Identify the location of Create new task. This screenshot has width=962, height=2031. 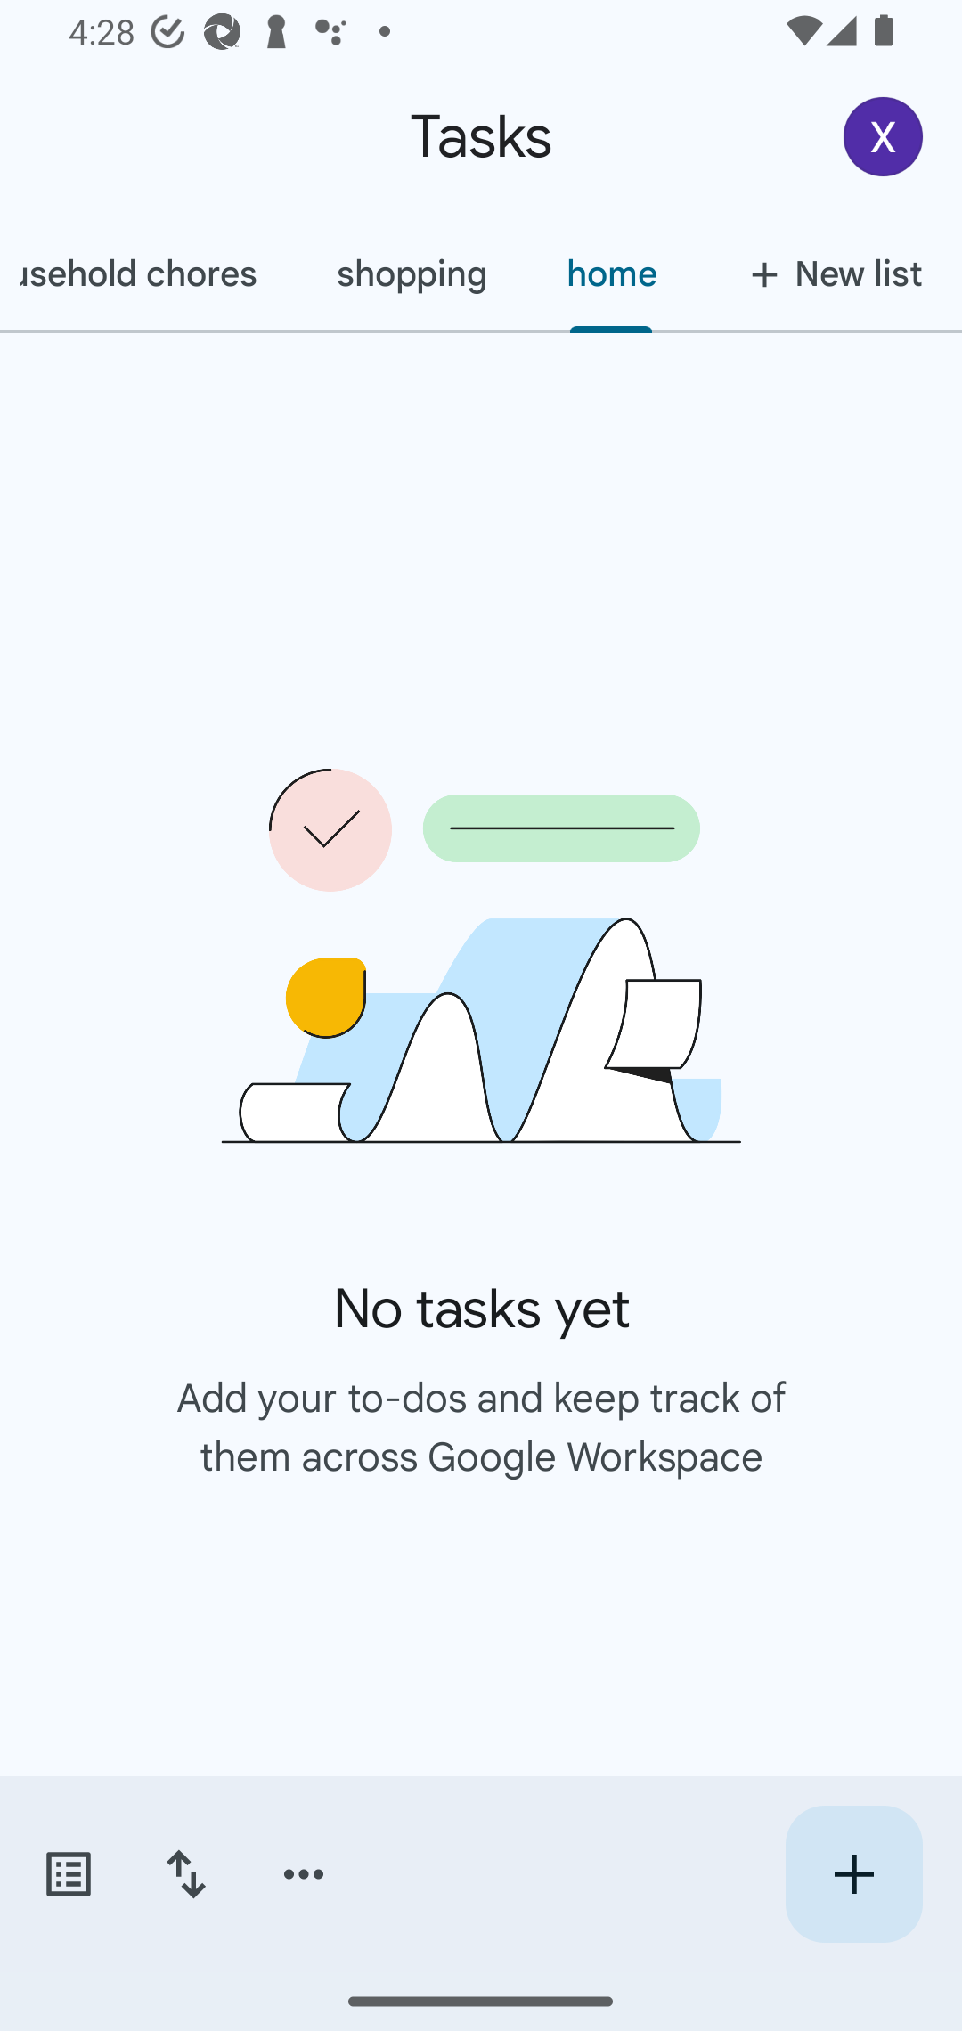
(853, 1874).